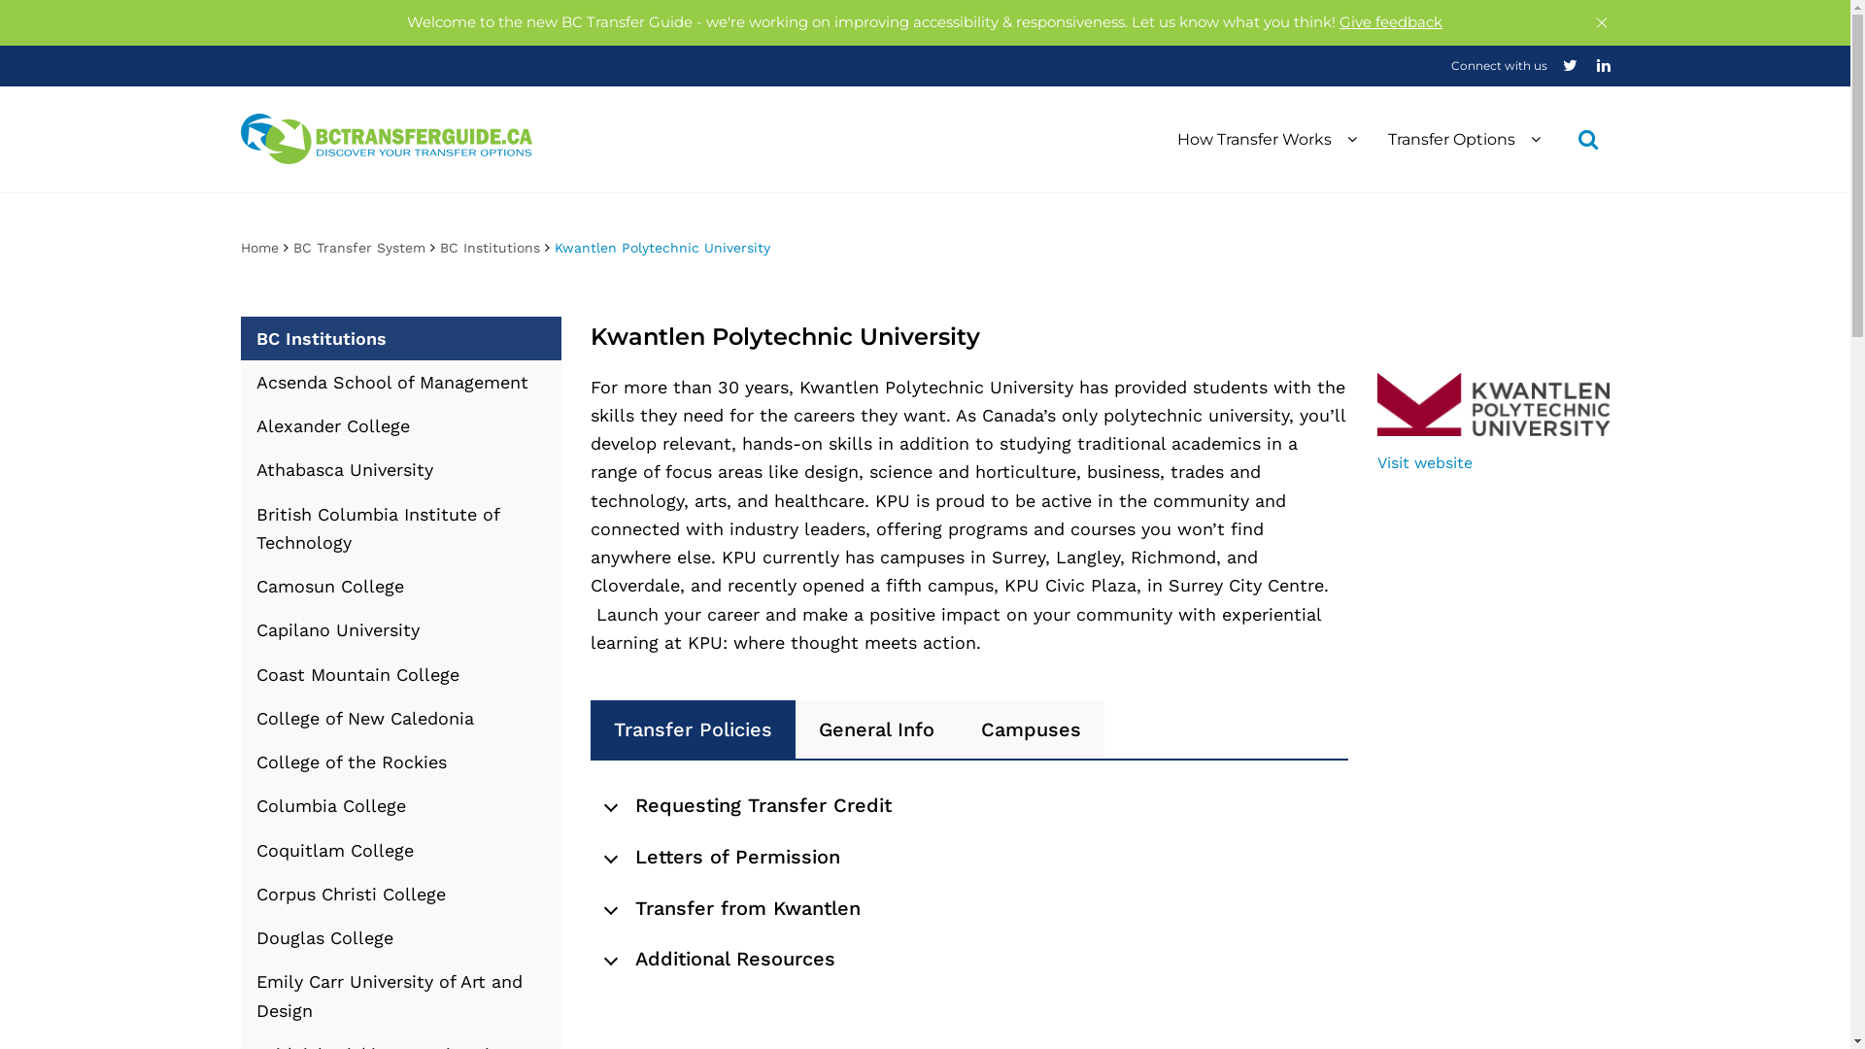 This screenshot has height=1049, width=1865. I want to click on Visit website, so click(1425, 462).